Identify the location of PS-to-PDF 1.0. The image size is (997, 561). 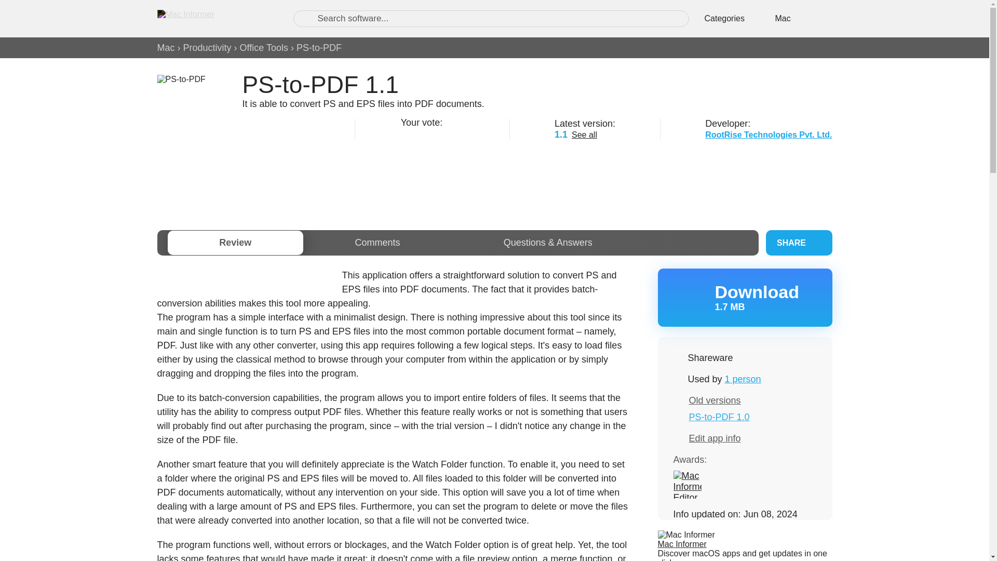
(719, 417).